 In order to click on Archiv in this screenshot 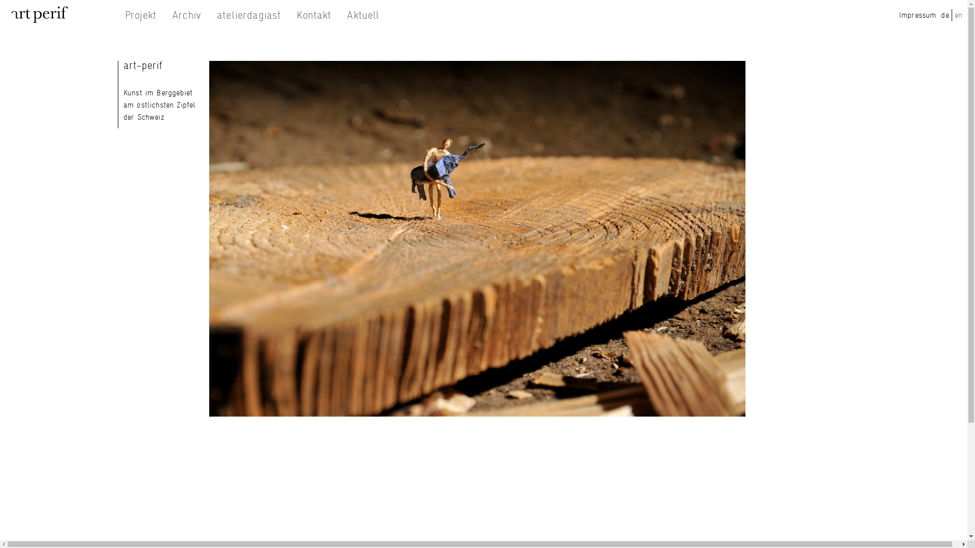, I will do `click(187, 15)`.